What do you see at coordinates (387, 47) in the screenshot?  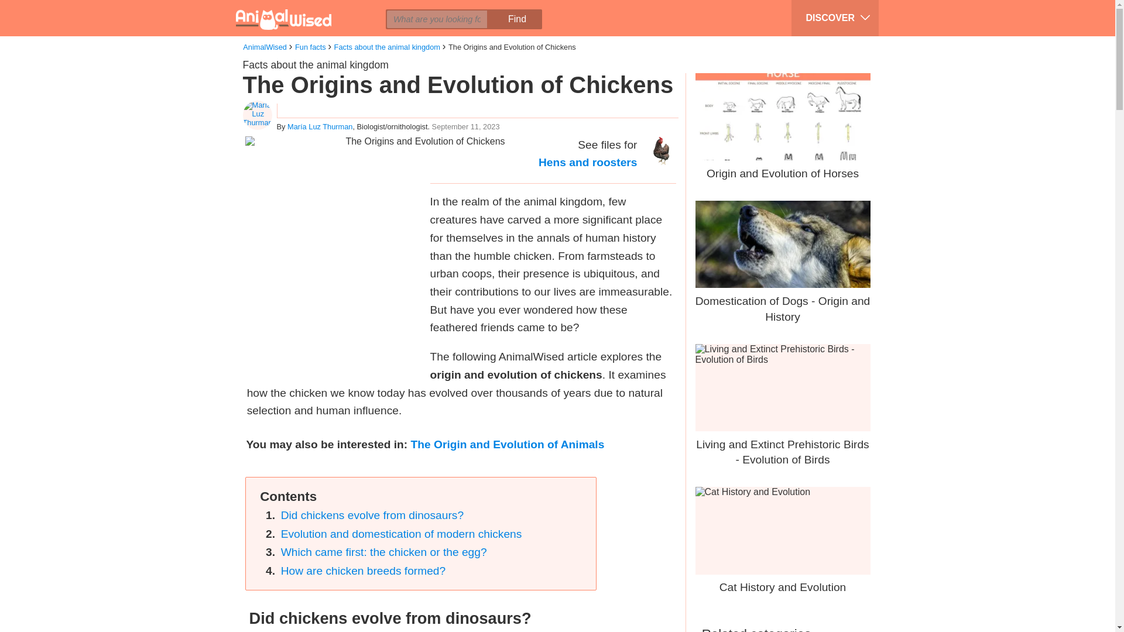 I see `Facts about the animal kingdom` at bounding box center [387, 47].